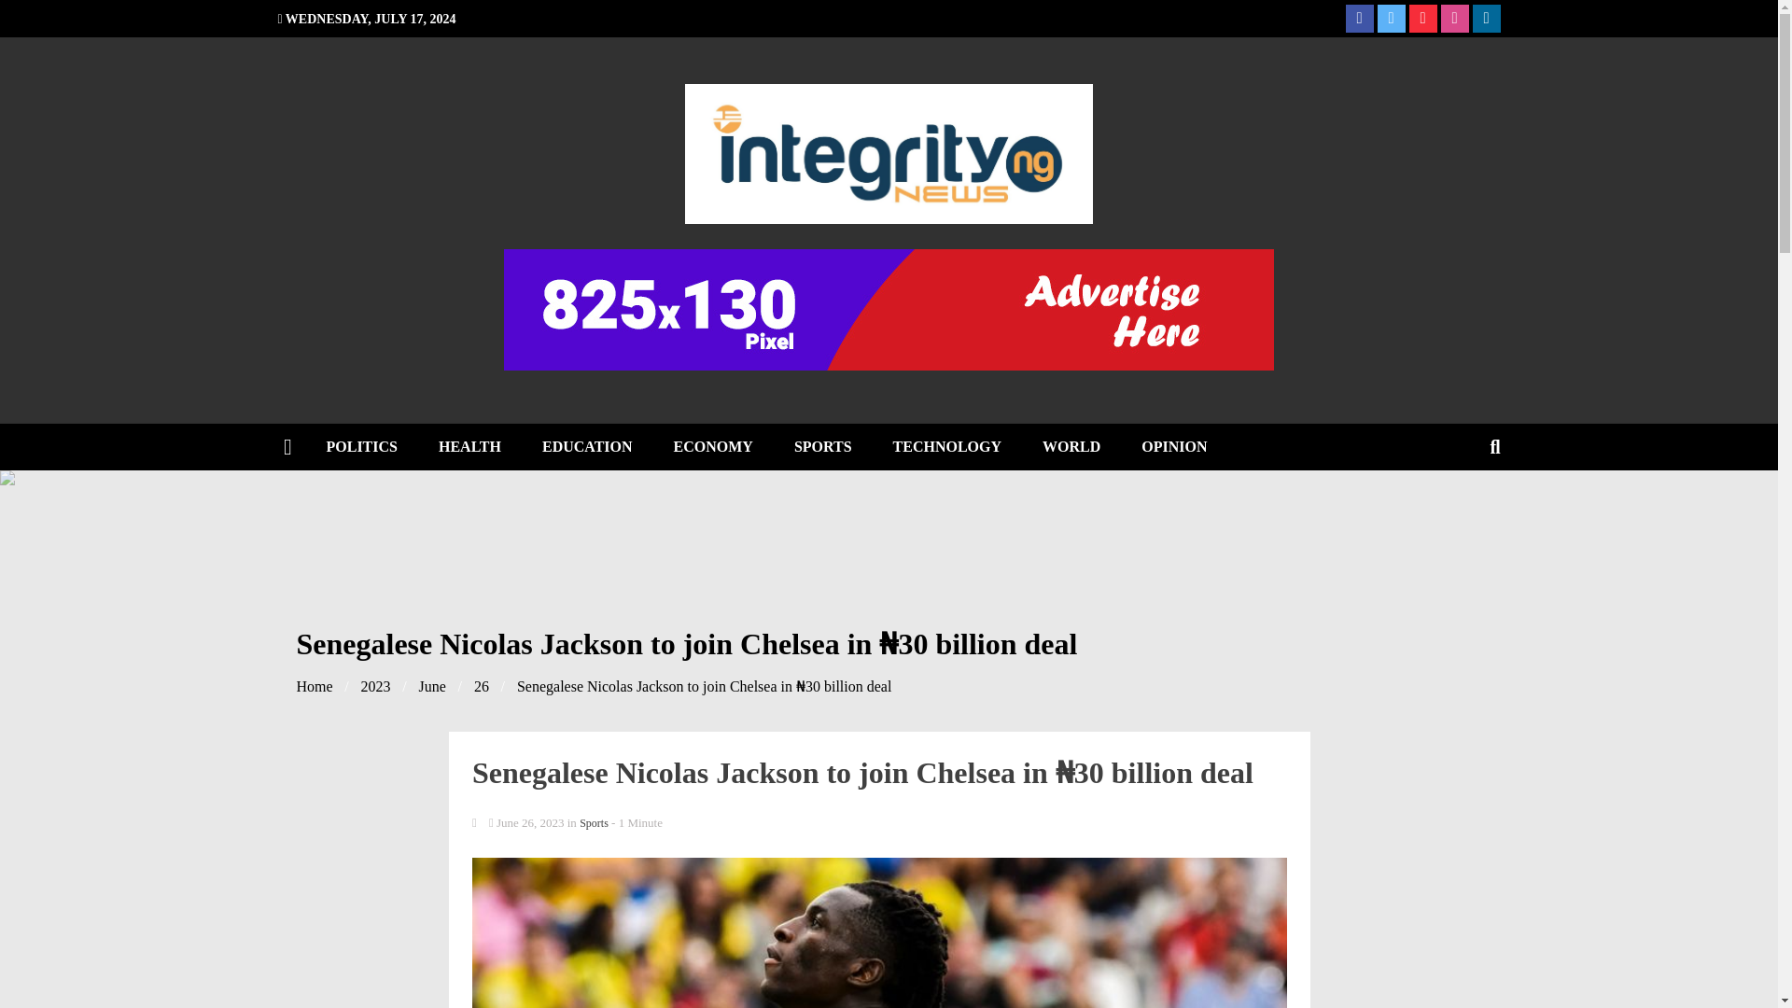 This screenshot has width=1792, height=1008. What do you see at coordinates (587, 446) in the screenshot?
I see `EDUCATION` at bounding box center [587, 446].